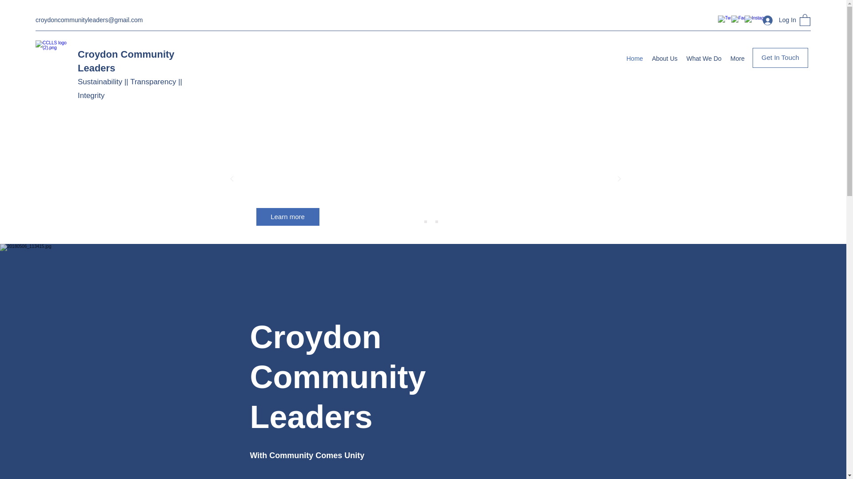 This screenshot has width=853, height=479. What do you see at coordinates (704, 58) in the screenshot?
I see `What We Do` at bounding box center [704, 58].